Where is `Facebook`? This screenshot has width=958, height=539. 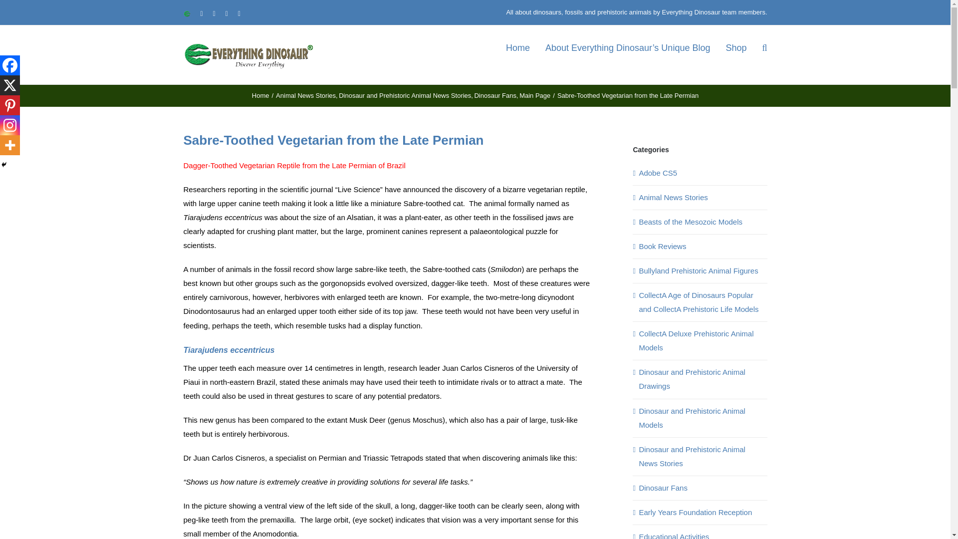
Facebook is located at coordinates (10, 65).